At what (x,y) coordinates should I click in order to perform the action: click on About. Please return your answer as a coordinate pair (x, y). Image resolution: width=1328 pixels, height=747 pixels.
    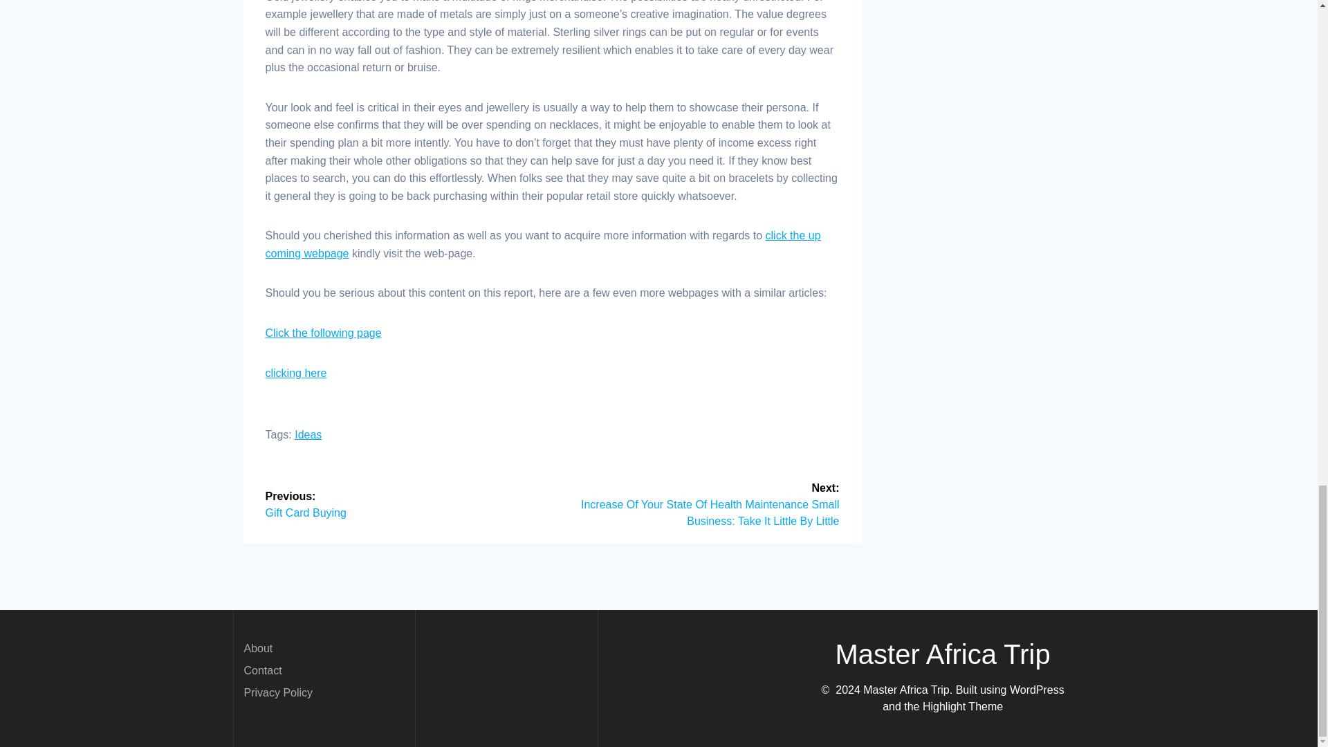
    Looking at the image, I should click on (308, 434).